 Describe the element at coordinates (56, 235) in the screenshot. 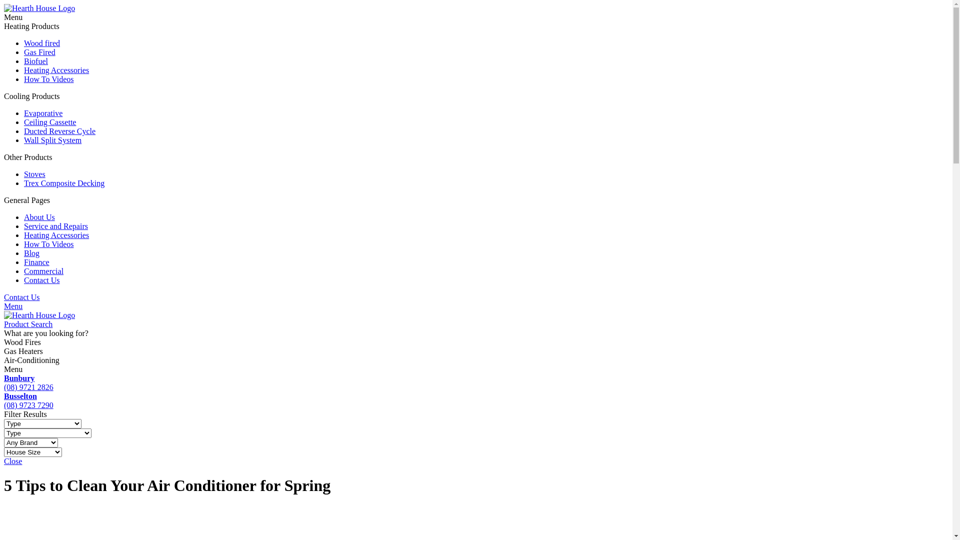

I see `Heating Accessories` at that location.